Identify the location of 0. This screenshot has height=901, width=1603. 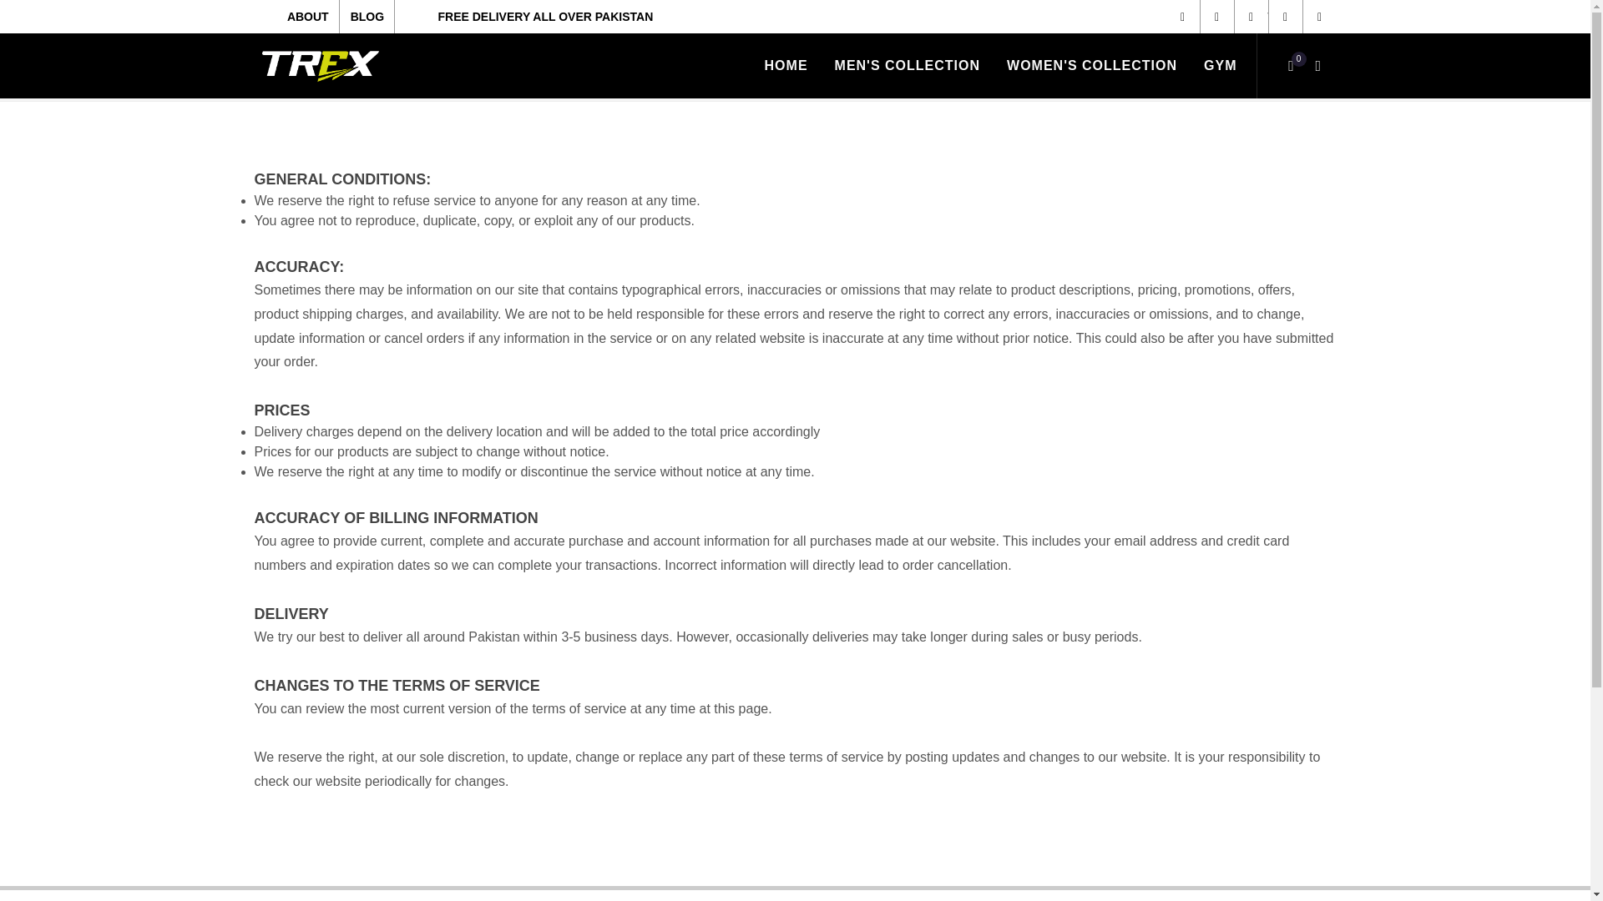
(1291, 65).